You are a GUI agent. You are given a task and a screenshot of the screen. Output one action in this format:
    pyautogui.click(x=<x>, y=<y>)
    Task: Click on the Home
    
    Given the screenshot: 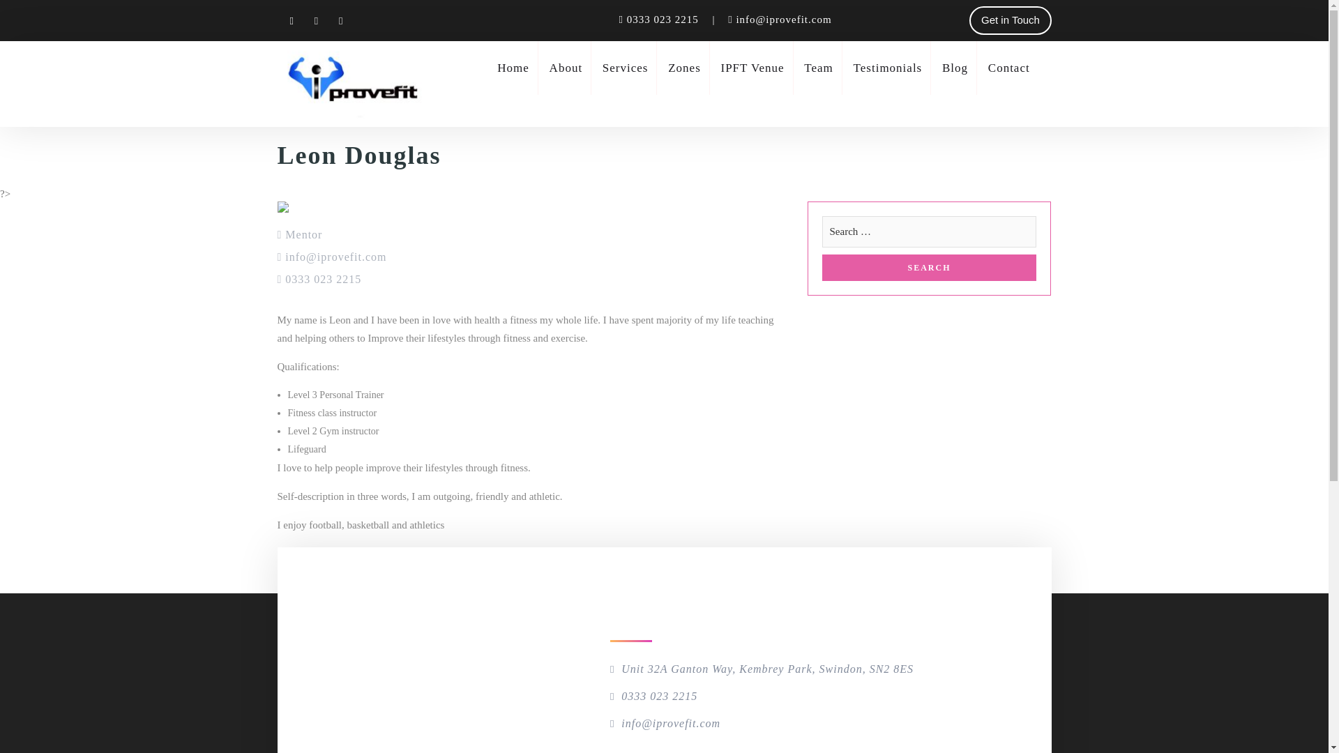 What is the action you would take?
    pyautogui.click(x=513, y=68)
    